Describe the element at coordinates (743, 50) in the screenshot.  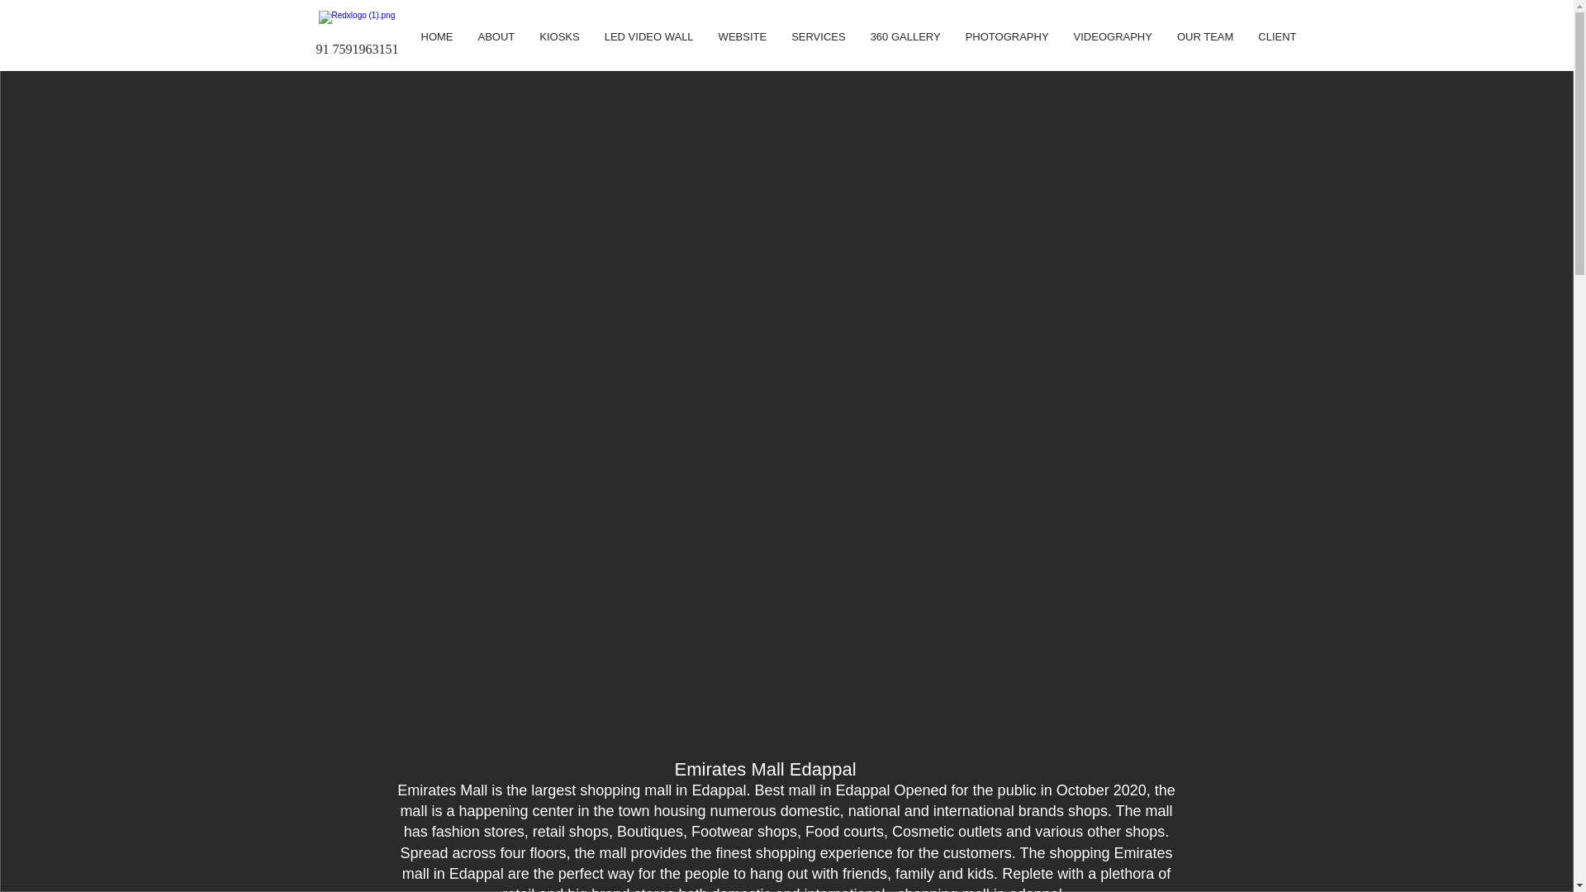
I see `WEBSITE` at that location.